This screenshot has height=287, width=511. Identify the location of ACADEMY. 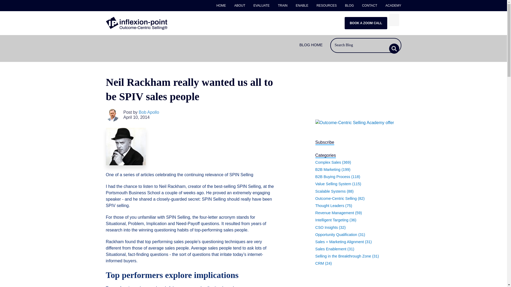
(391, 6).